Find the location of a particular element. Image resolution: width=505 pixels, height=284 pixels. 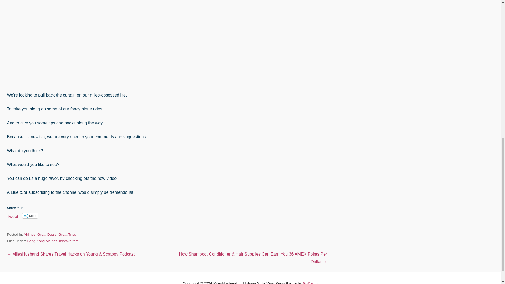

Great Trips is located at coordinates (67, 234).